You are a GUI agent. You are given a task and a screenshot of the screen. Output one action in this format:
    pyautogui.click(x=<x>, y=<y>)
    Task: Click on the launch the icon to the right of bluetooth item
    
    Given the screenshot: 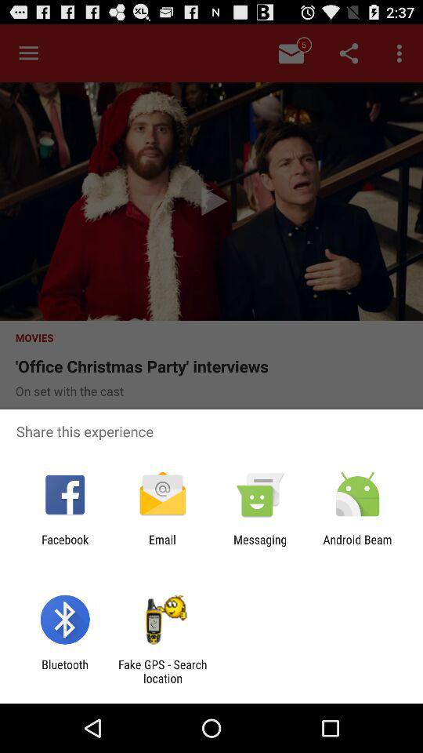 What is the action you would take?
    pyautogui.click(x=162, y=671)
    